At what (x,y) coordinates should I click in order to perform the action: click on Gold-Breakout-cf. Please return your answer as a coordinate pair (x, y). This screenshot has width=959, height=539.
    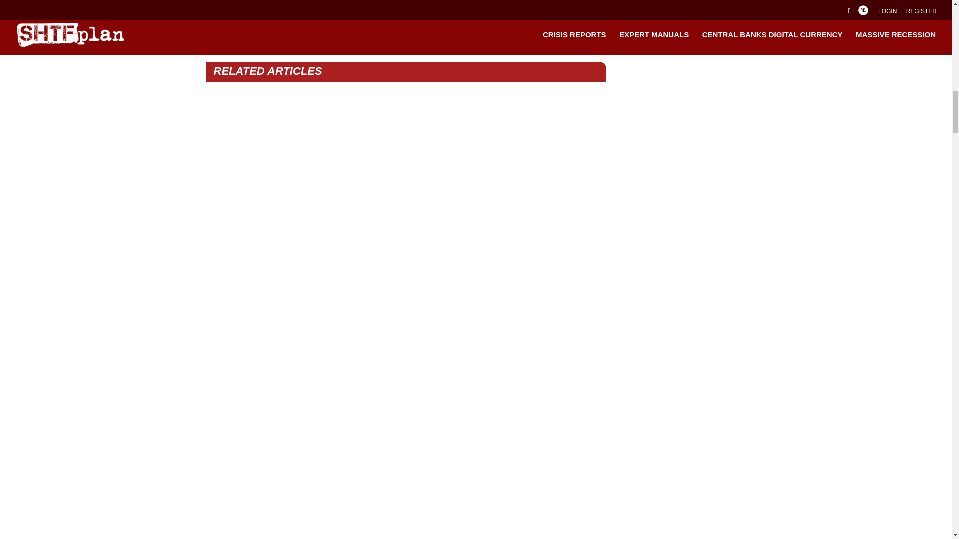
    Looking at the image, I should click on (309, 18).